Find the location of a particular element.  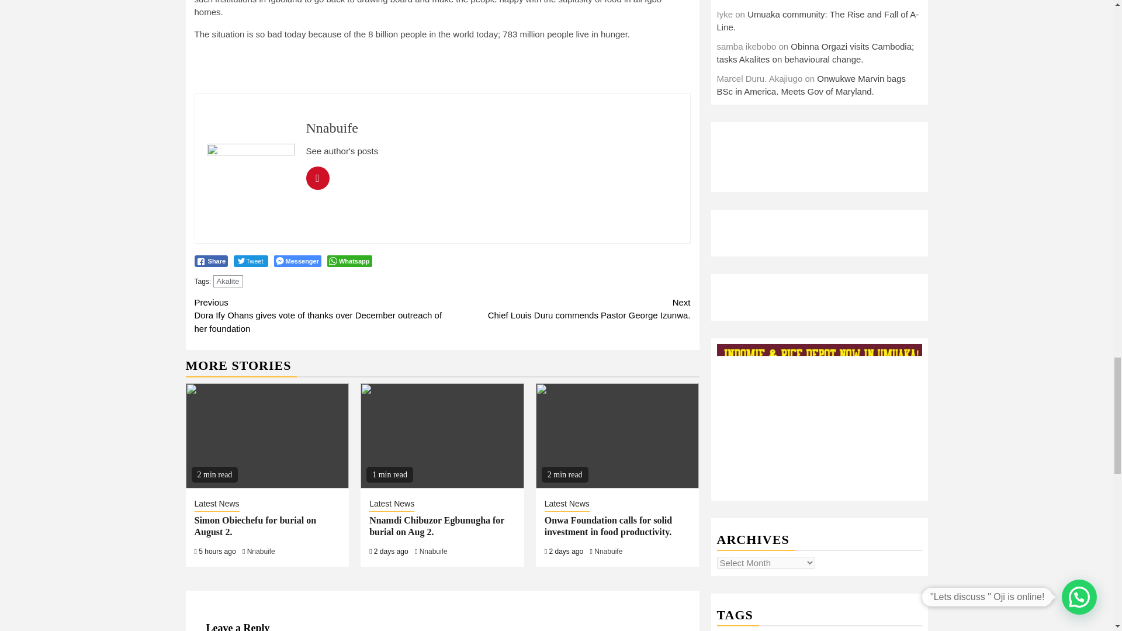

Nnabuife is located at coordinates (261, 552).